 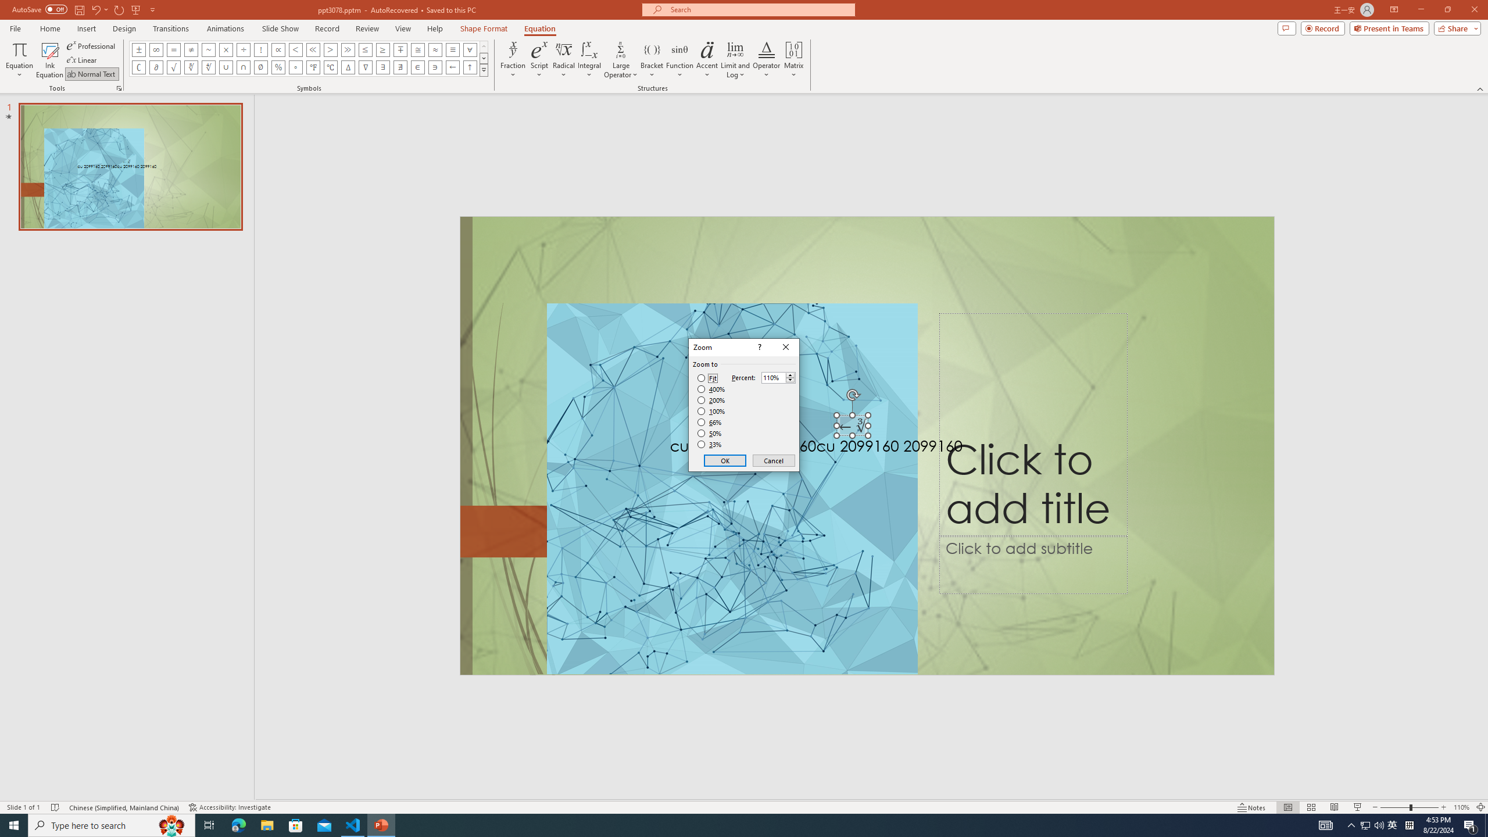 What do you see at coordinates (309, 59) in the screenshot?
I see `AutomationID: EquationSymbolsInsertGallery` at bounding box center [309, 59].